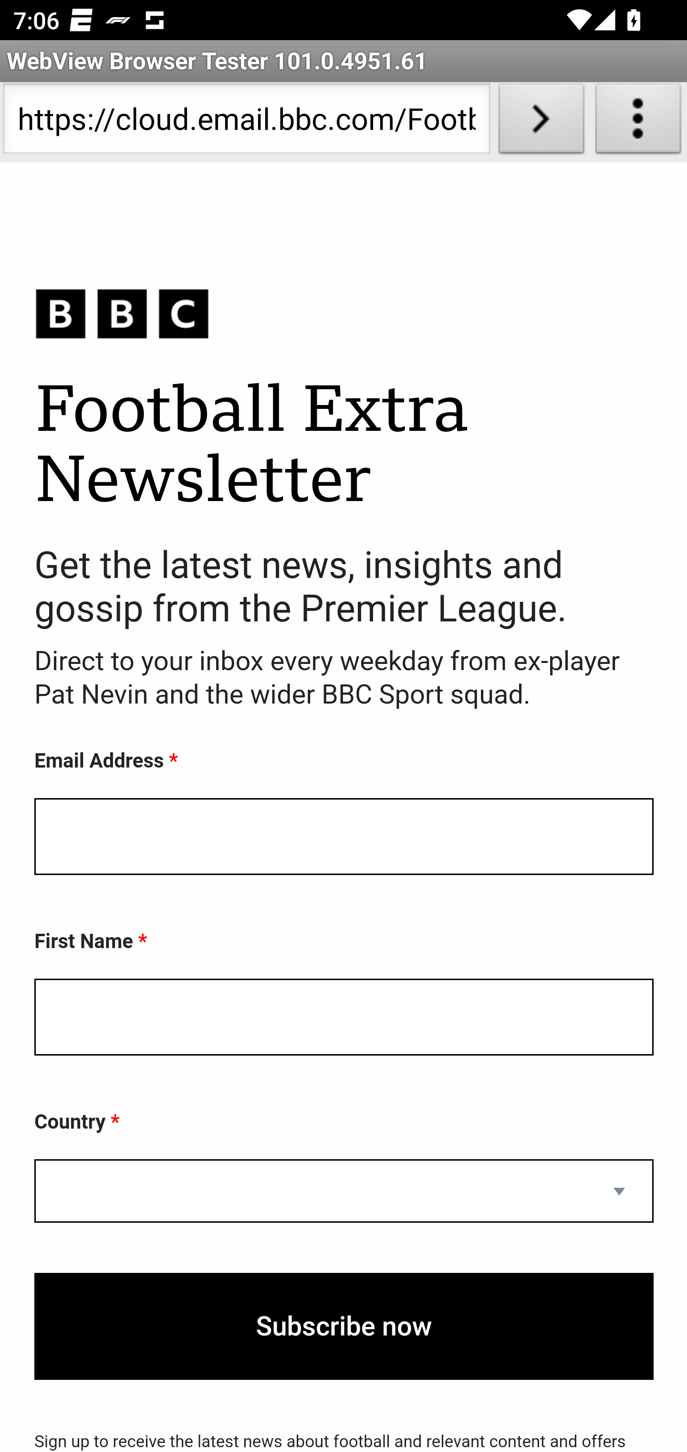  I want to click on Load URL, so click(541, 122).